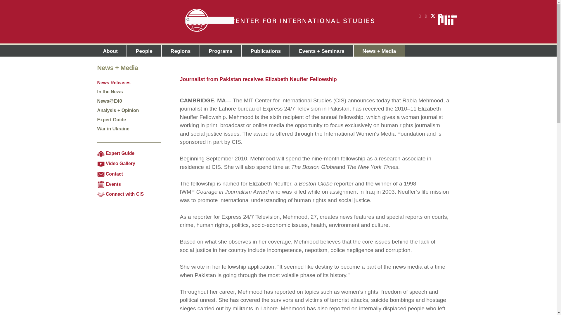  I want to click on Search, so click(188, 20).